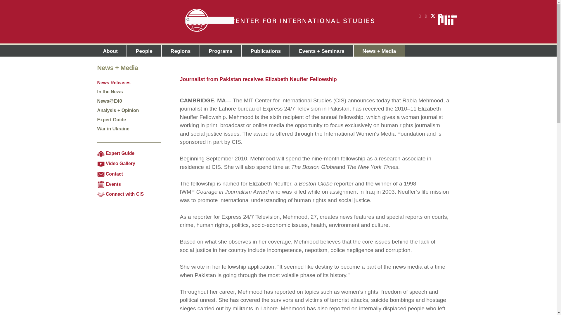  I want to click on Search, so click(188, 20).